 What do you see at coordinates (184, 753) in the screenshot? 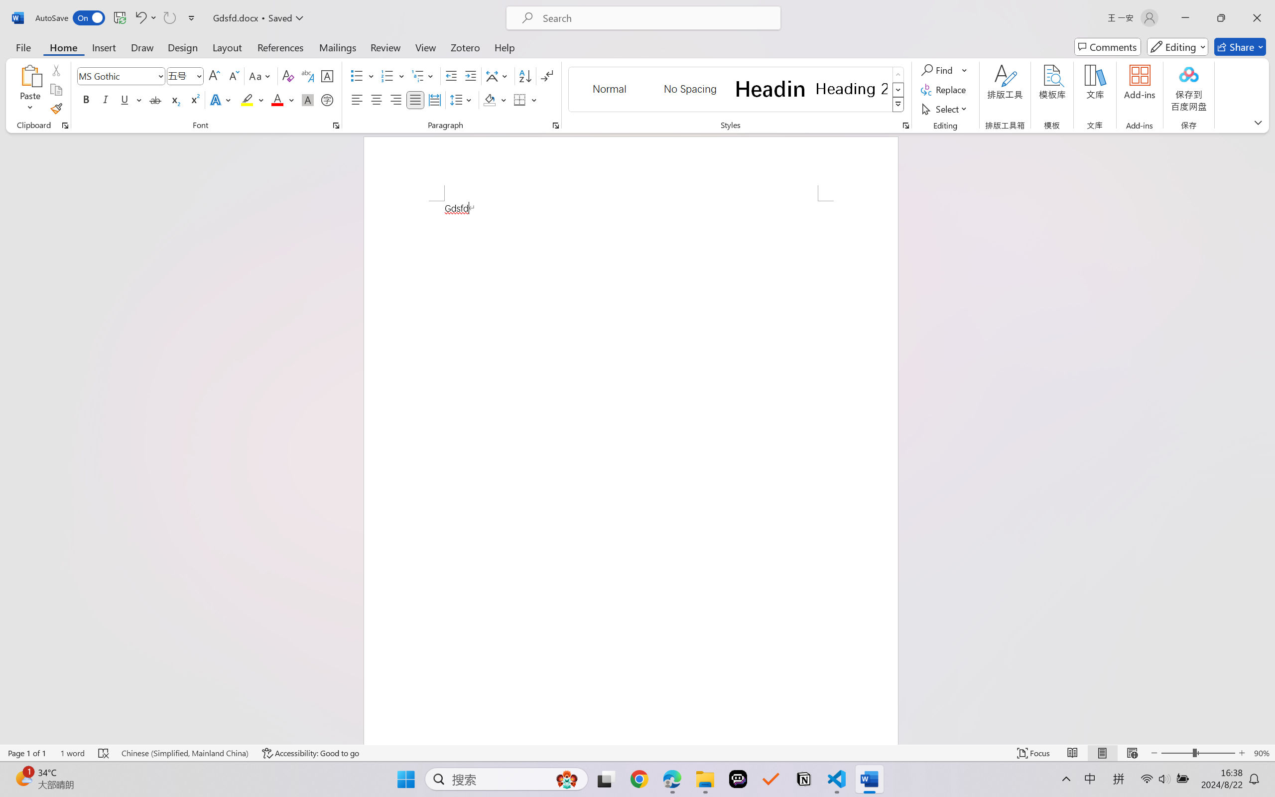
I see `Language Chinese (Simplified, Mainland China)` at bounding box center [184, 753].